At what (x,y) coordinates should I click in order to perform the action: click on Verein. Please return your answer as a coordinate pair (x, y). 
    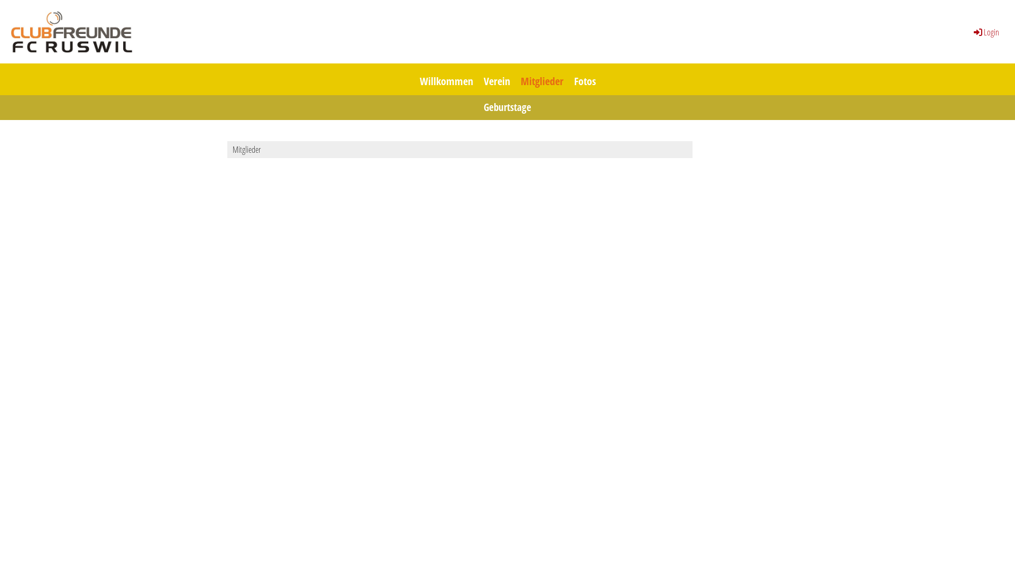
    Looking at the image, I should click on (496, 79).